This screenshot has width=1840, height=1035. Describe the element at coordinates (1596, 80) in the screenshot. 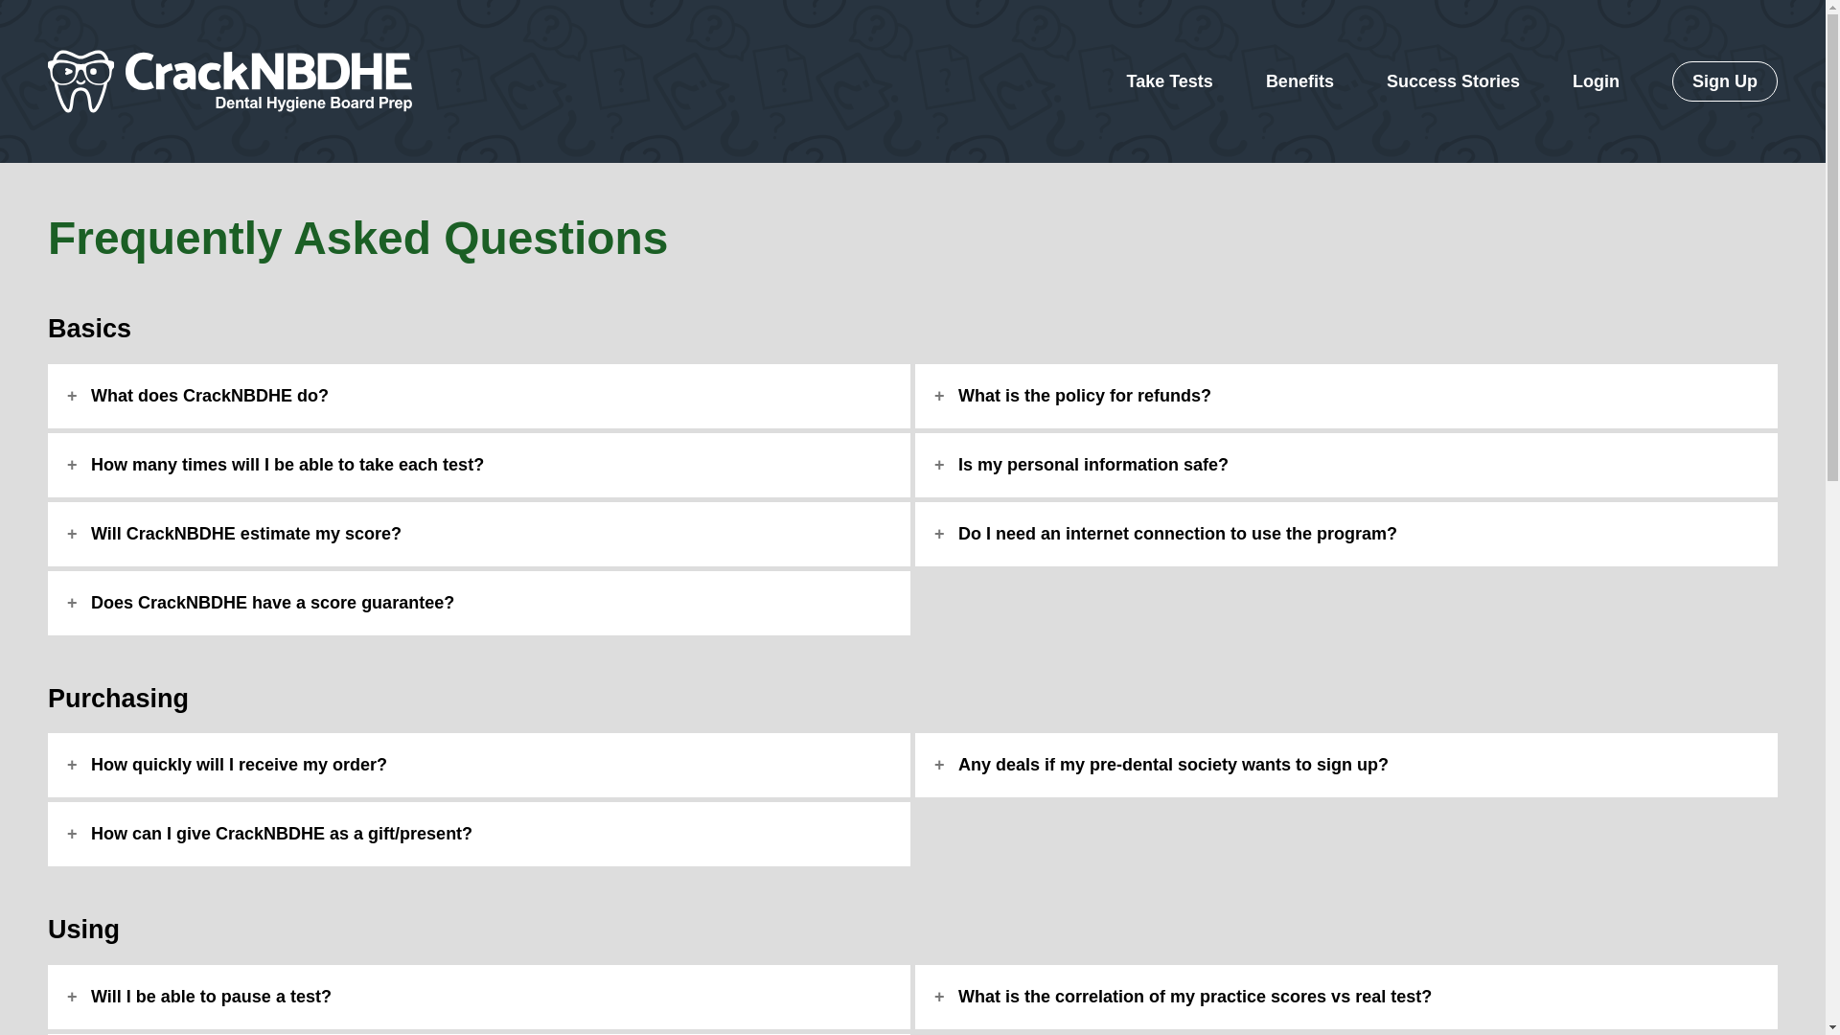

I see `Login` at that location.